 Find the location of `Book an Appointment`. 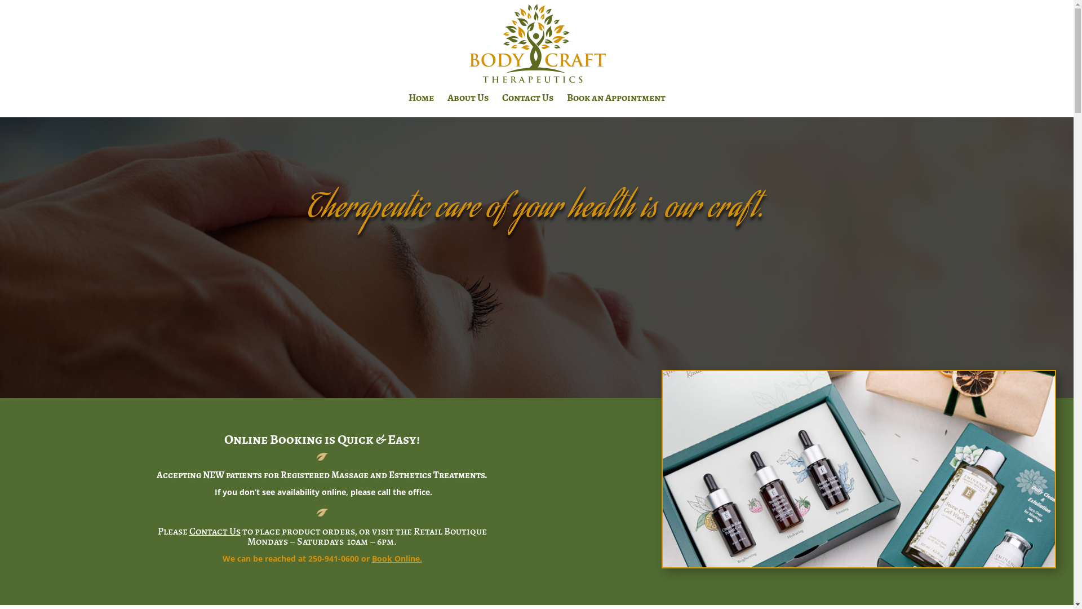

Book an Appointment is located at coordinates (617, 105).